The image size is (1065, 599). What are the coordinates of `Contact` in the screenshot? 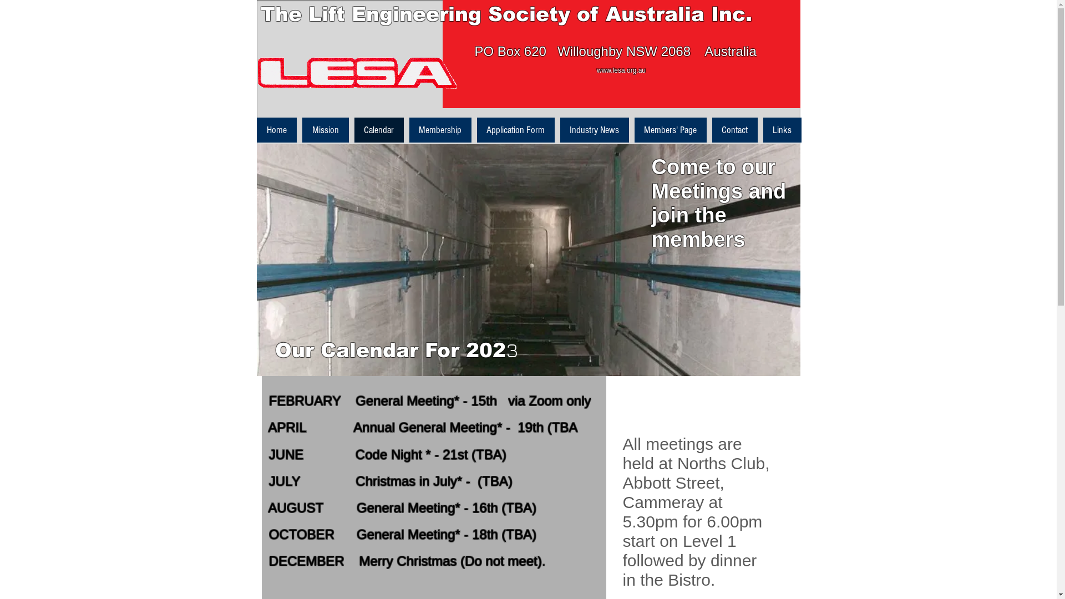 It's located at (735, 130).